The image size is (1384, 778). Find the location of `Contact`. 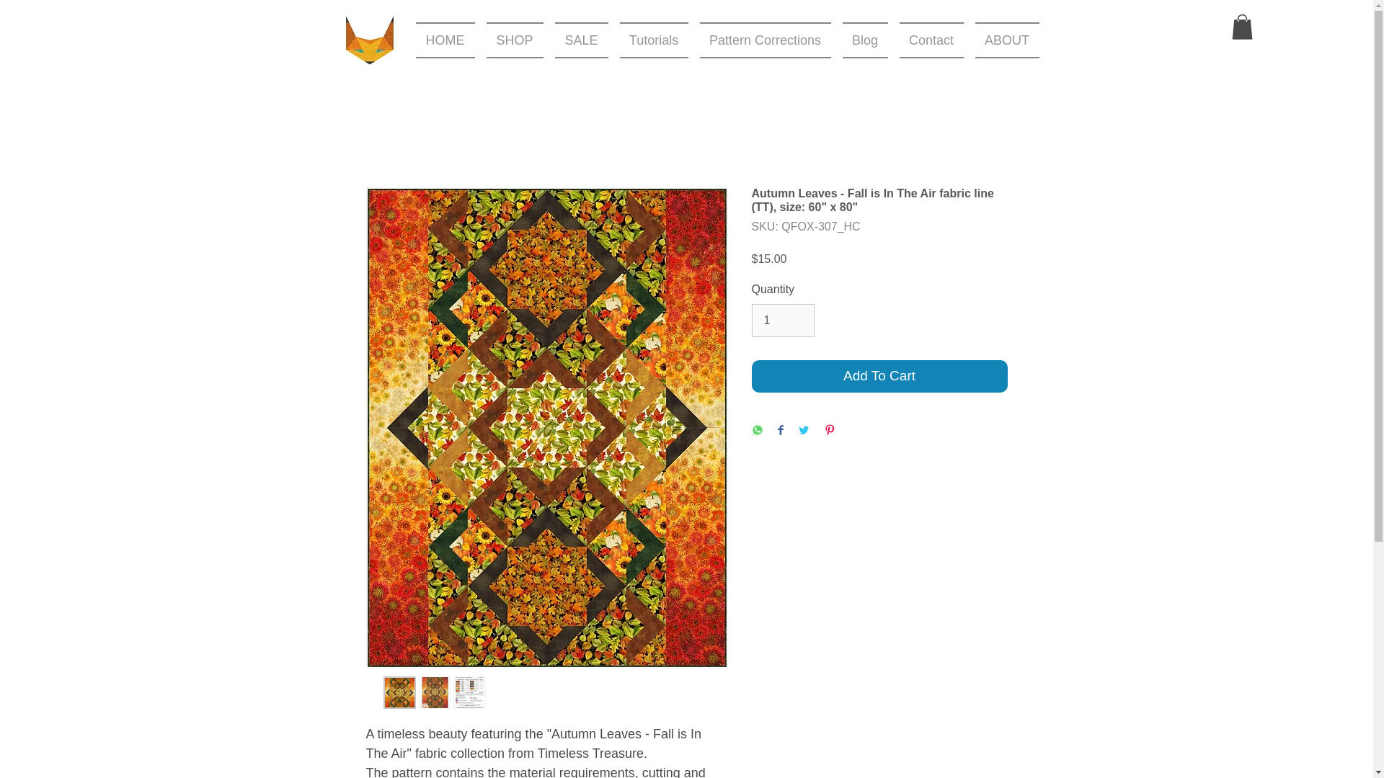

Contact is located at coordinates (931, 40).